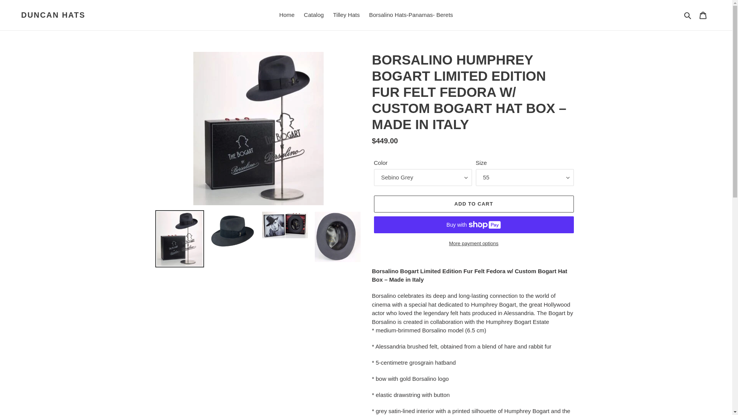 The image size is (738, 415). I want to click on DUNCAN HATS, so click(53, 15).